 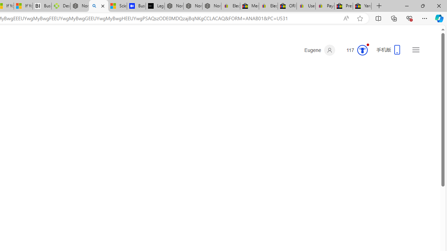 I want to click on Descarga Driver Updater, so click(x=61, y=6).